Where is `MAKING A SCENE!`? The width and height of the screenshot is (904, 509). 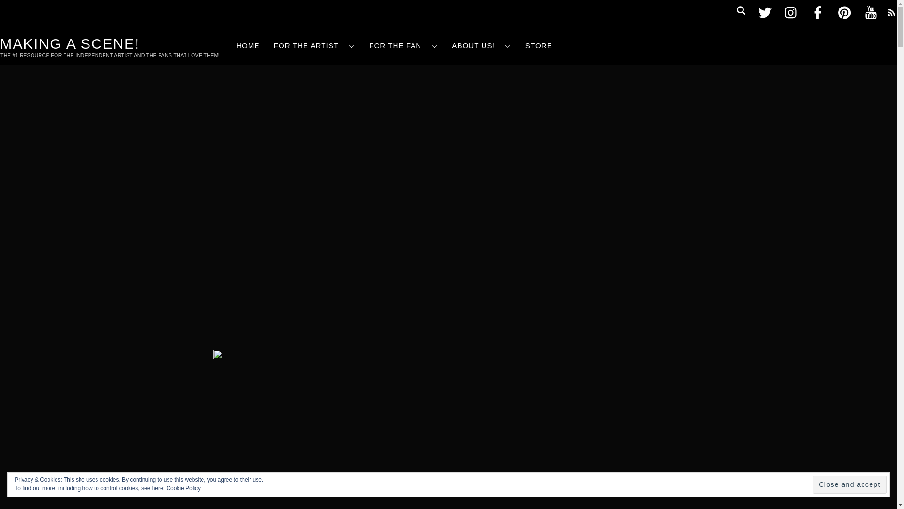 MAKING A SCENE! is located at coordinates (70, 43).